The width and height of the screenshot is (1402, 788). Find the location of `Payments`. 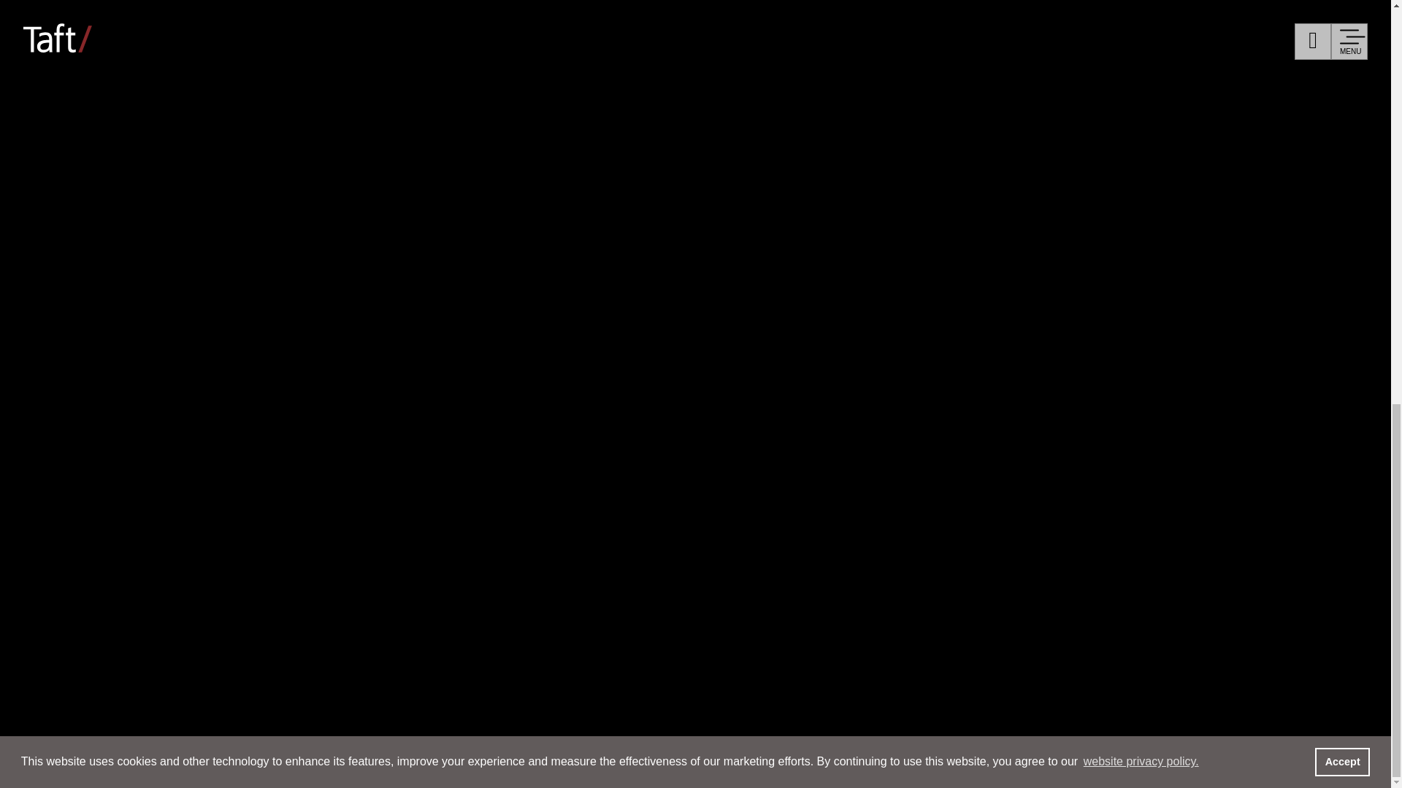

Payments is located at coordinates (830, 569).